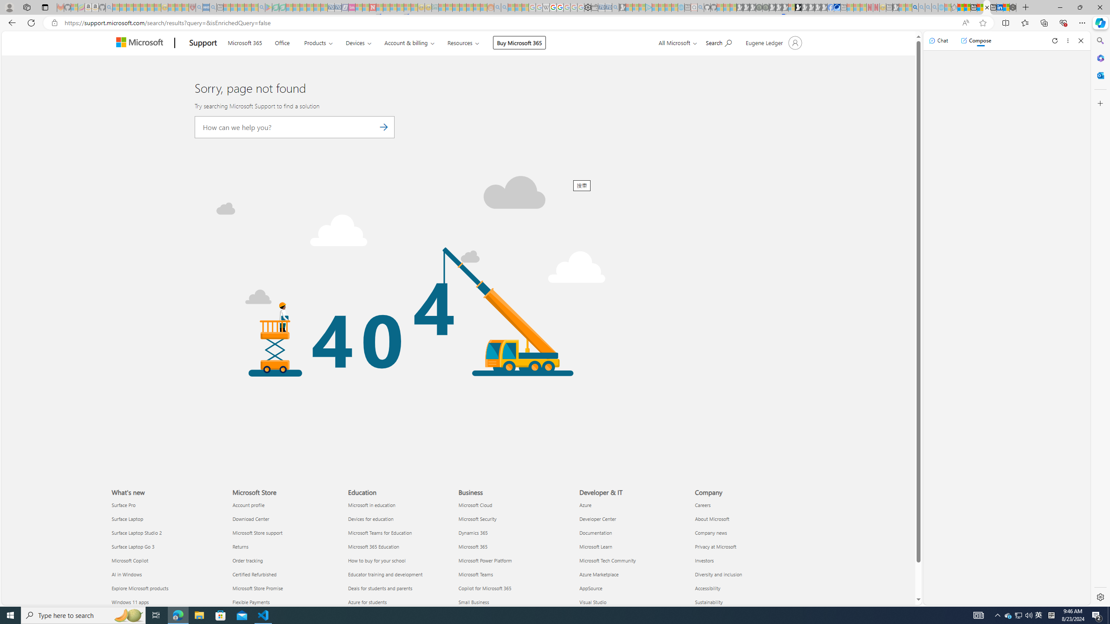  What do you see at coordinates (632, 547) in the screenshot?
I see `Microsoft Learn` at bounding box center [632, 547].